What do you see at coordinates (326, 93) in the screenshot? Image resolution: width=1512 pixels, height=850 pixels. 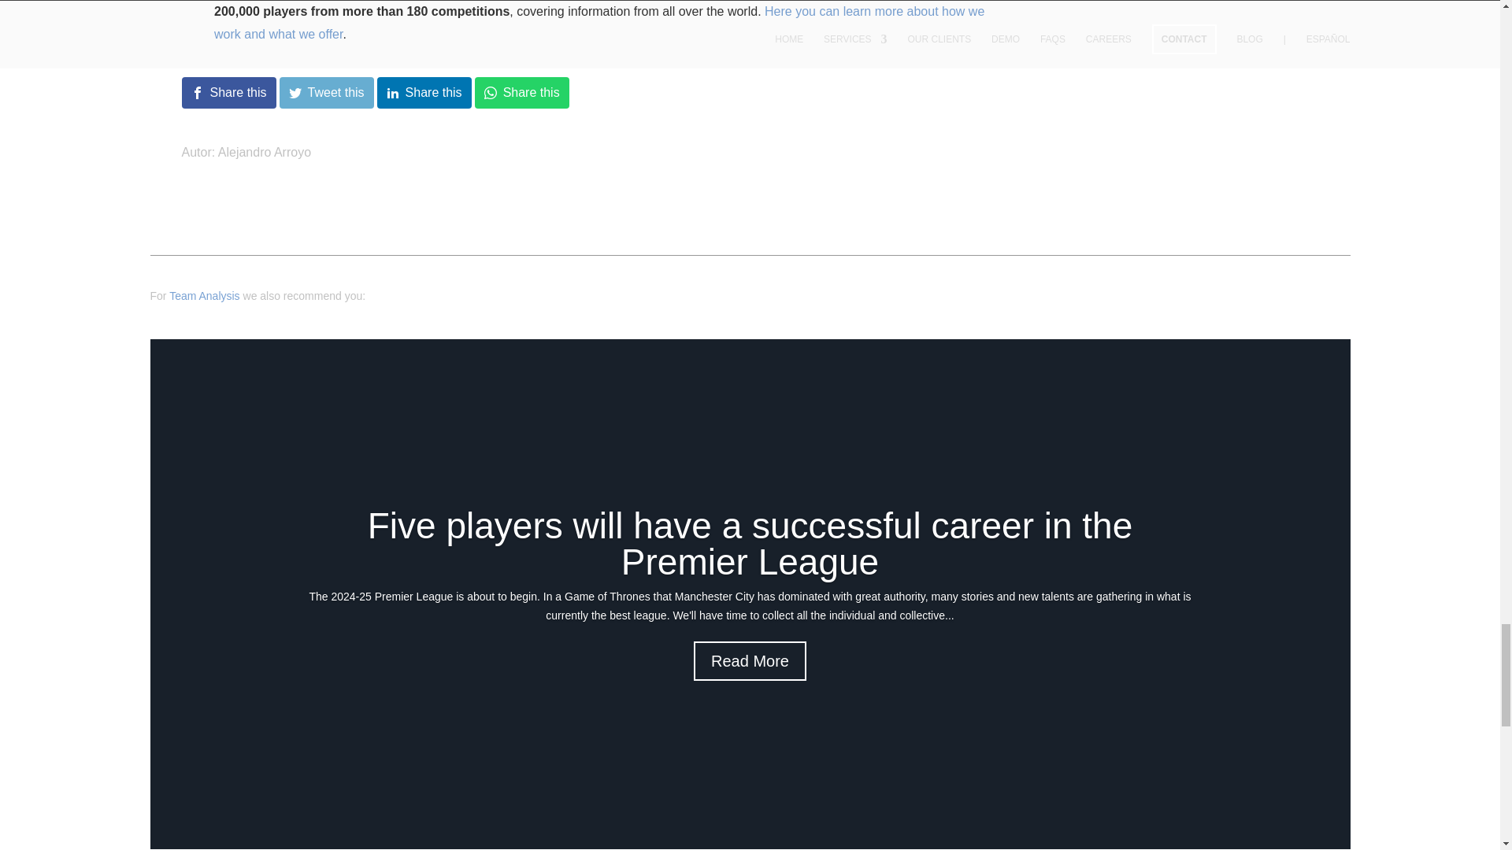 I see `Tweet this` at bounding box center [326, 93].